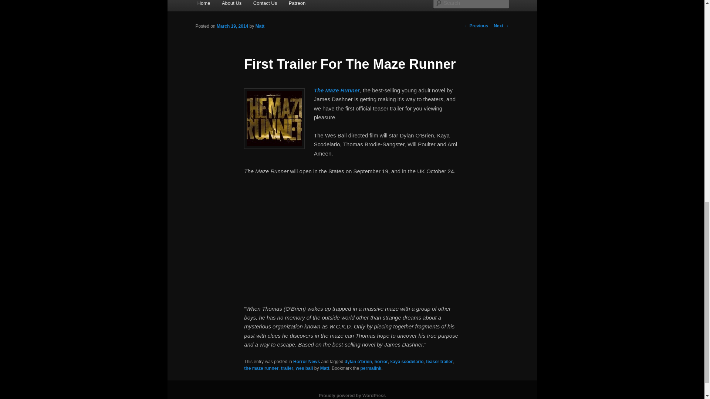  Describe the element at coordinates (439, 362) in the screenshot. I see `teaser trailer` at that location.